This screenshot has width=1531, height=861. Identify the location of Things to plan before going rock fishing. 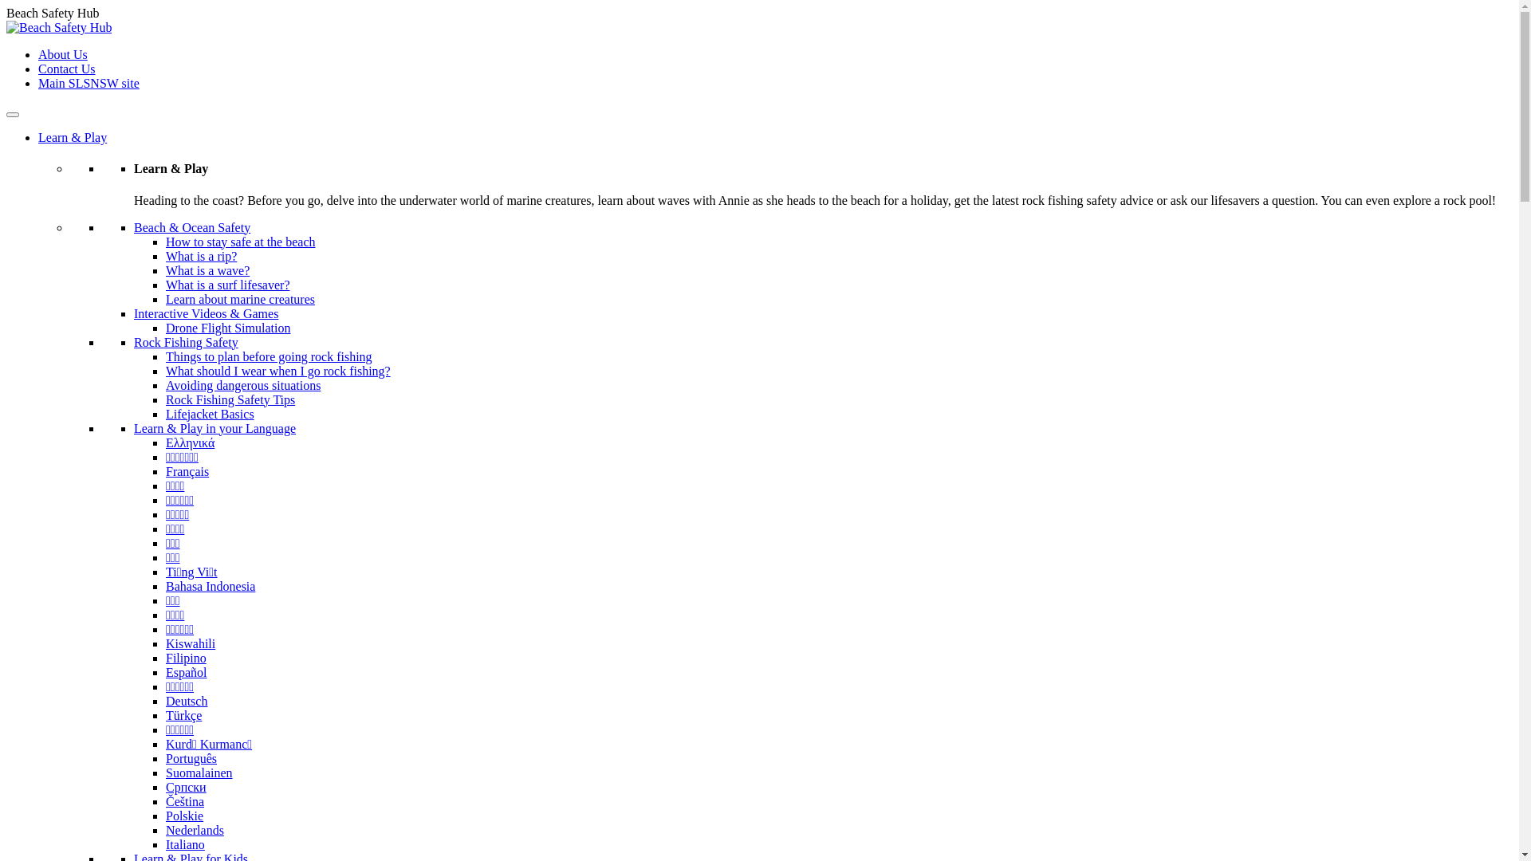
(270, 357).